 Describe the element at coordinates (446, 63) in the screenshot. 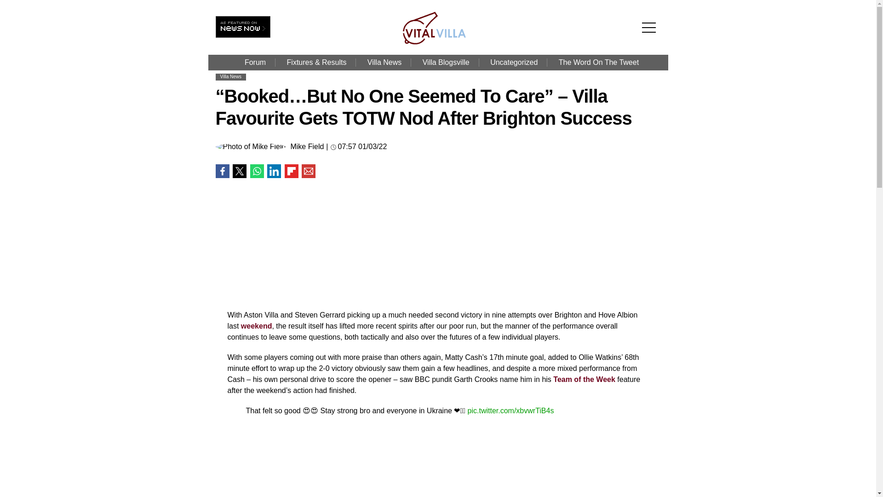

I see `Villa Blogsville` at that location.